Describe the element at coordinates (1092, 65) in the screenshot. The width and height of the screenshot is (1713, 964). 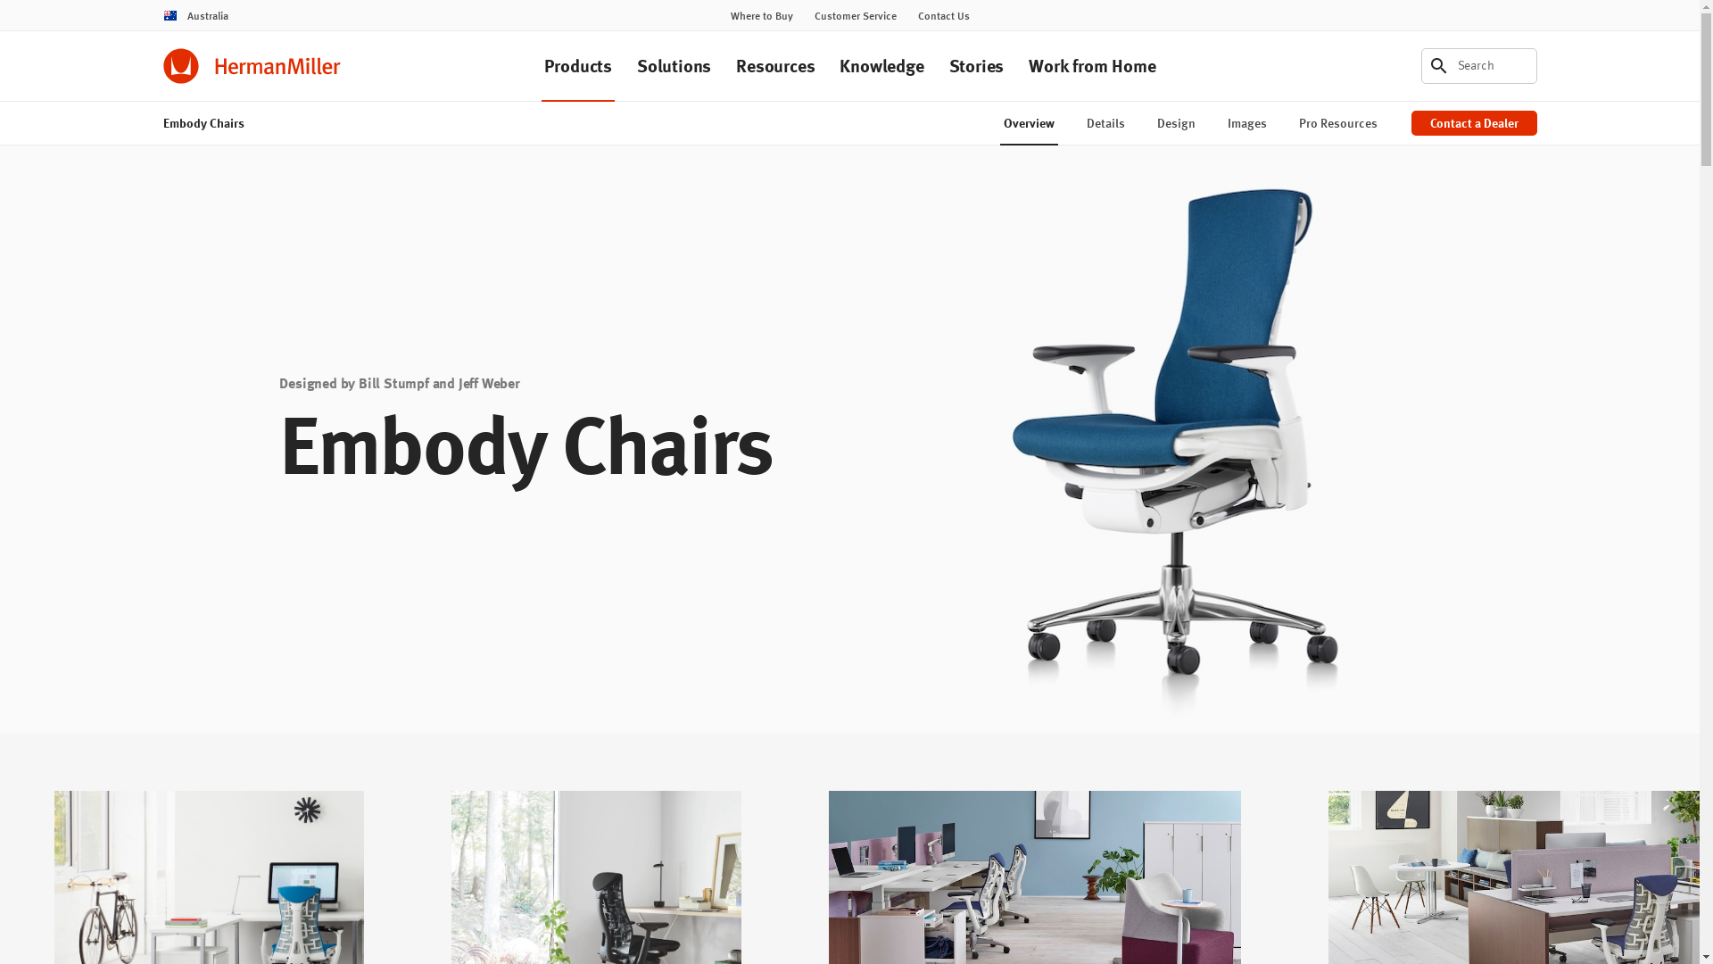
I see `Work from Home` at that location.